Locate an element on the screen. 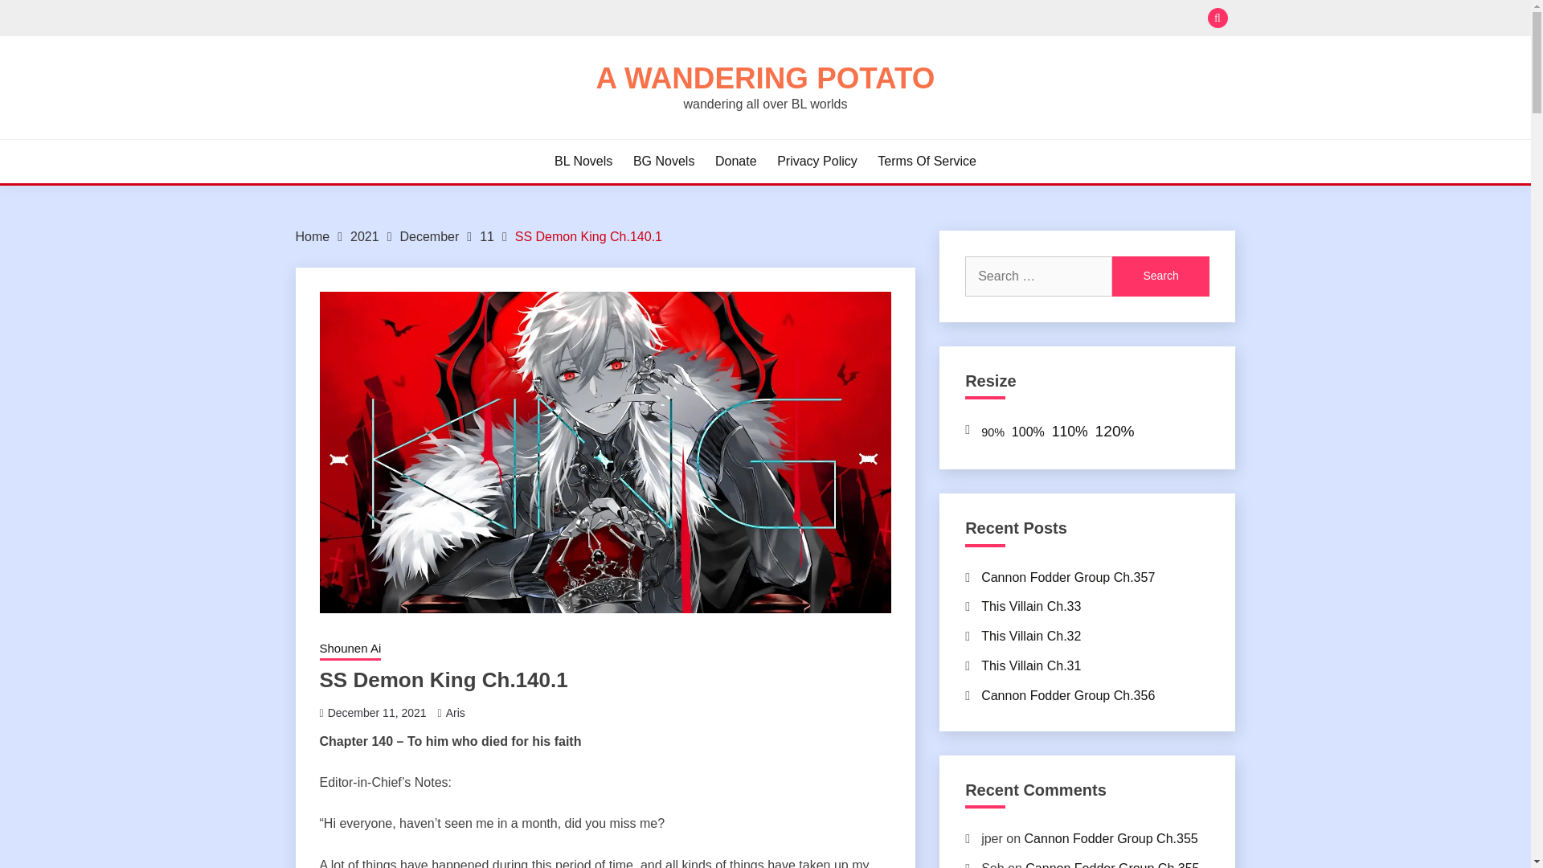 The image size is (1543, 868). SS Demon King Ch.140.1 is located at coordinates (588, 236).